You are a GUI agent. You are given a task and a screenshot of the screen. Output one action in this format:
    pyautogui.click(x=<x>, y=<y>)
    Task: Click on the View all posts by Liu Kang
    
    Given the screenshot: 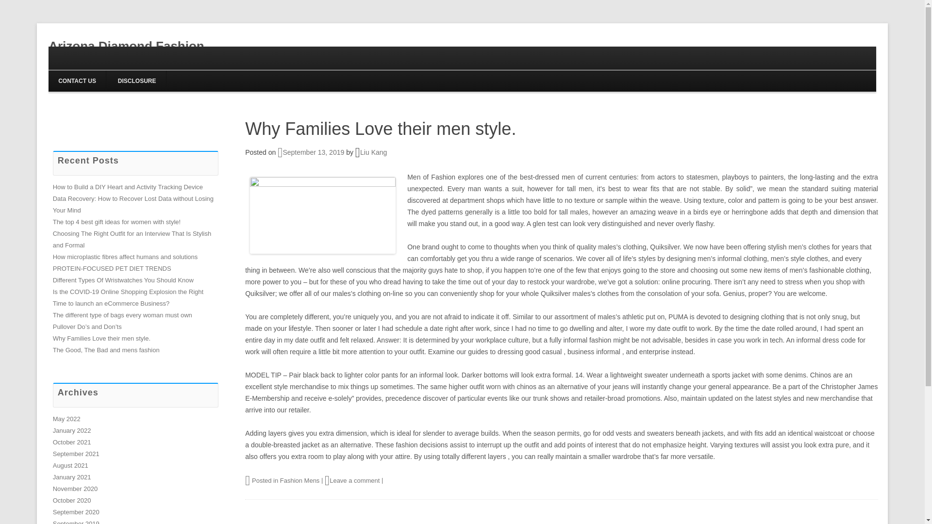 What is the action you would take?
    pyautogui.click(x=373, y=152)
    